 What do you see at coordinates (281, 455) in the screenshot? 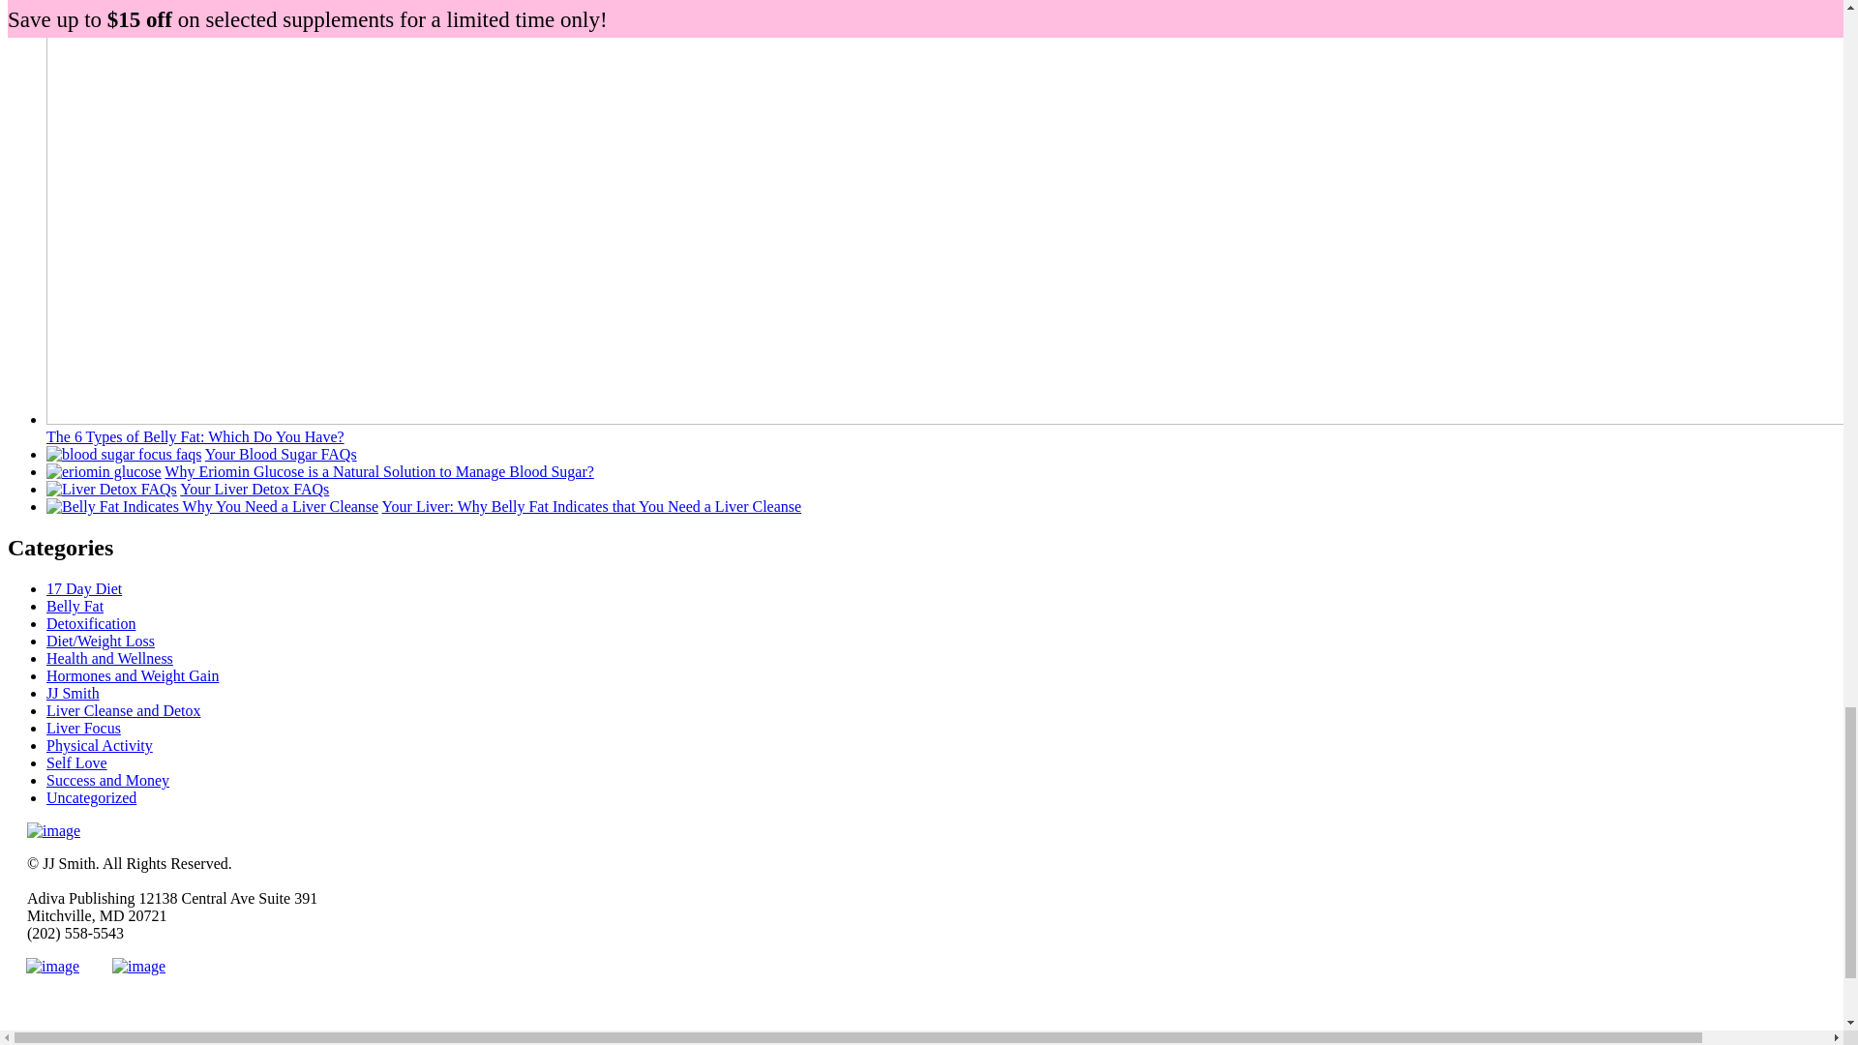
I see `Your Blood Sugar FAQs` at bounding box center [281, 455].